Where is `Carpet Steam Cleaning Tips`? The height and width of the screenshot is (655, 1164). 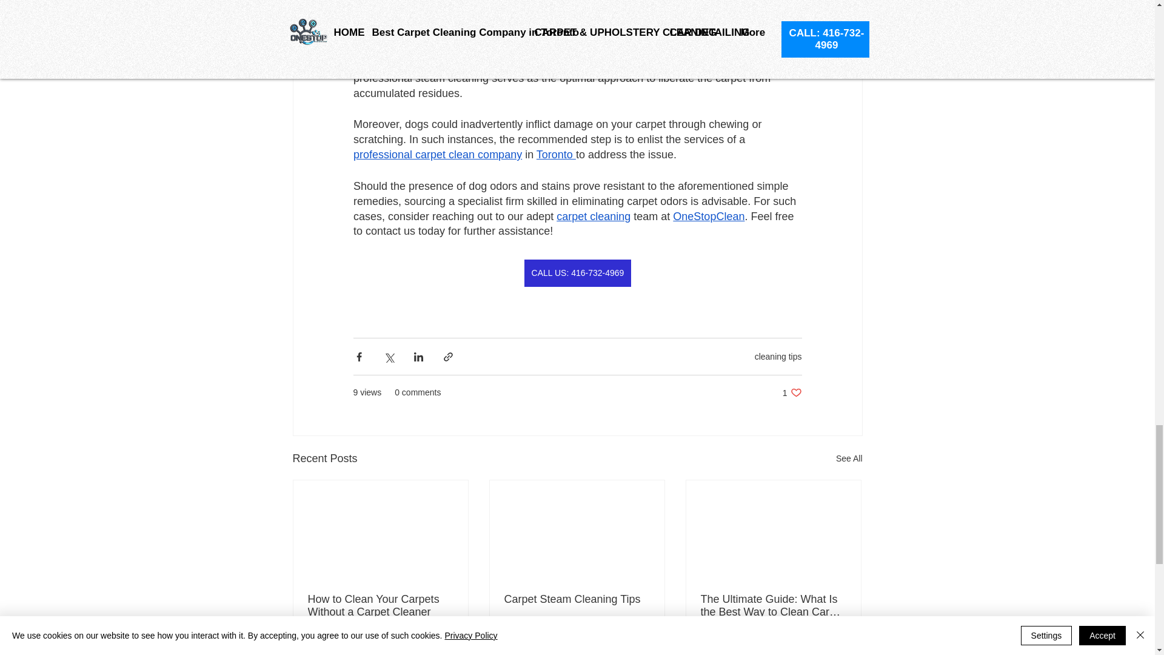 Carpet Steam Cleaning Tips is located at coordinates (577, 599).